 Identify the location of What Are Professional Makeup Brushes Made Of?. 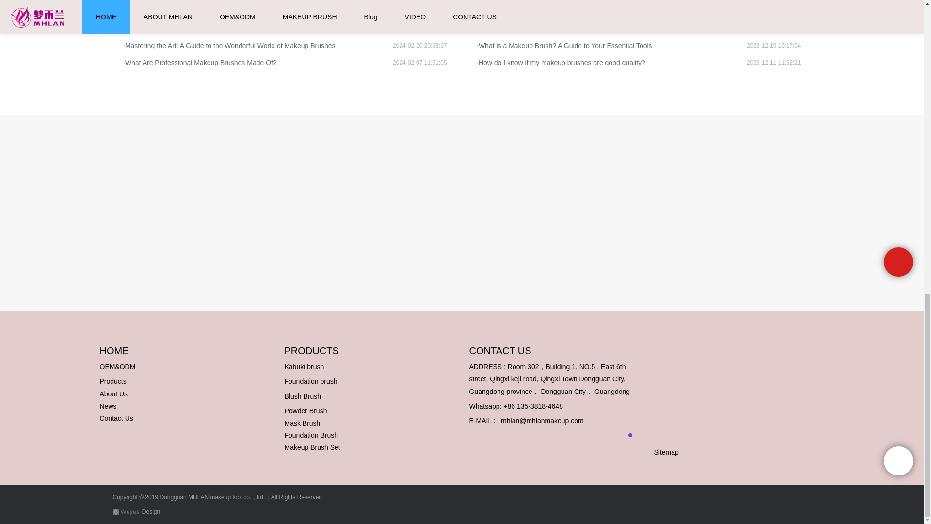
(258, 63).